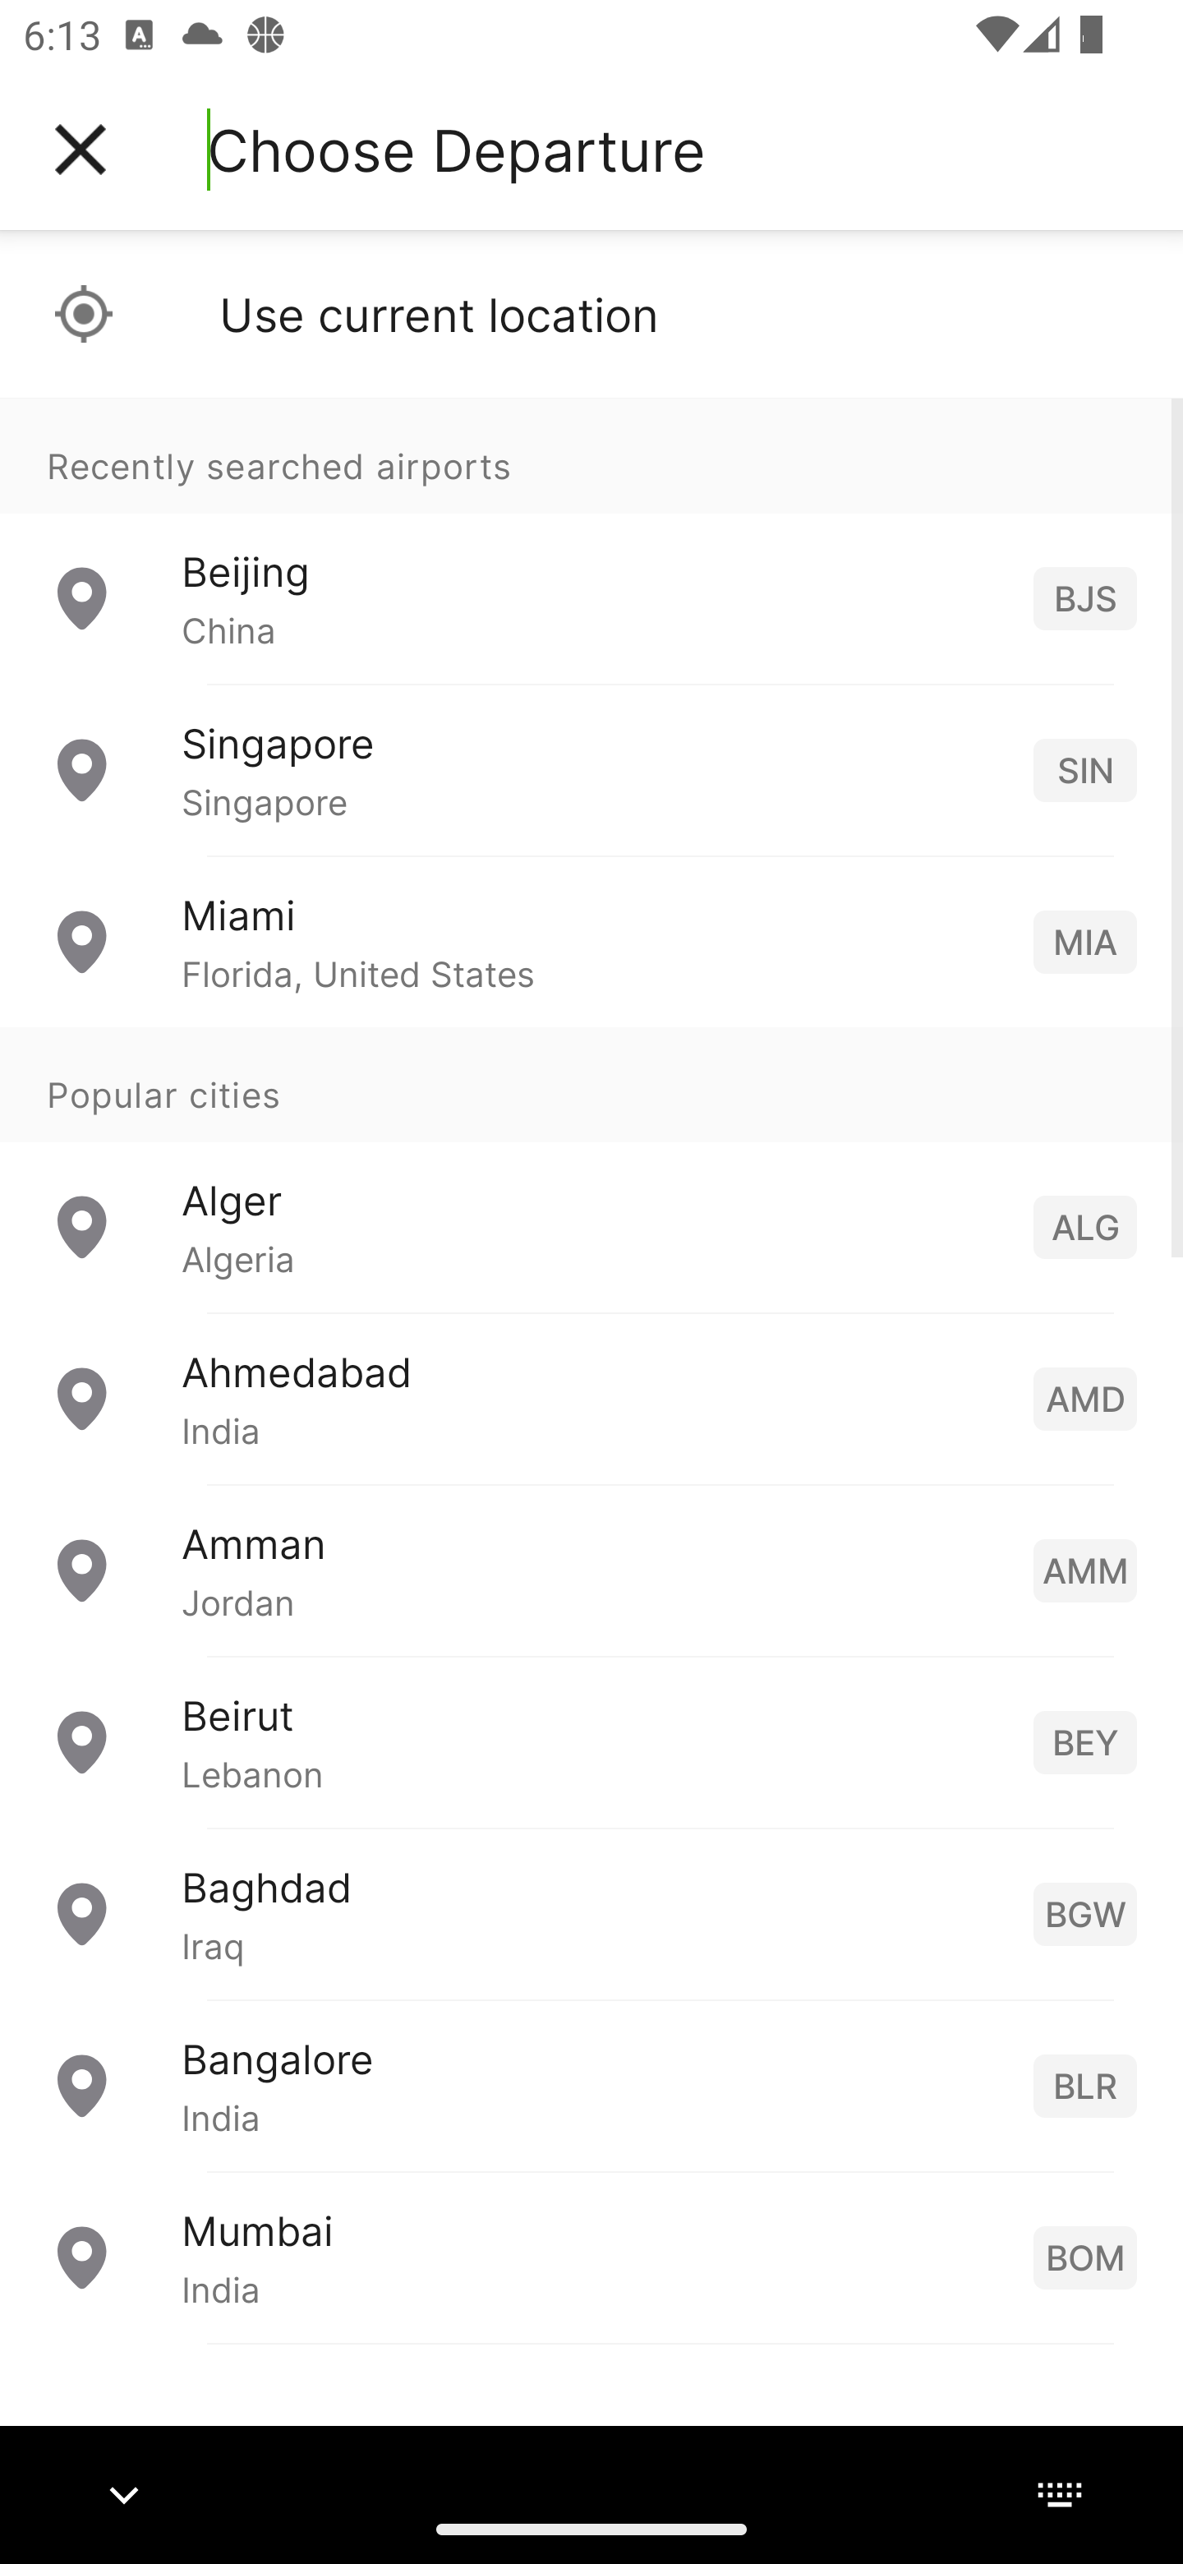 The width and height of the screenshot is (1183, 2564). Describe the element at coordinates (591, 2086) in the screenshot. I see `Bangalore India BLR` at that location.